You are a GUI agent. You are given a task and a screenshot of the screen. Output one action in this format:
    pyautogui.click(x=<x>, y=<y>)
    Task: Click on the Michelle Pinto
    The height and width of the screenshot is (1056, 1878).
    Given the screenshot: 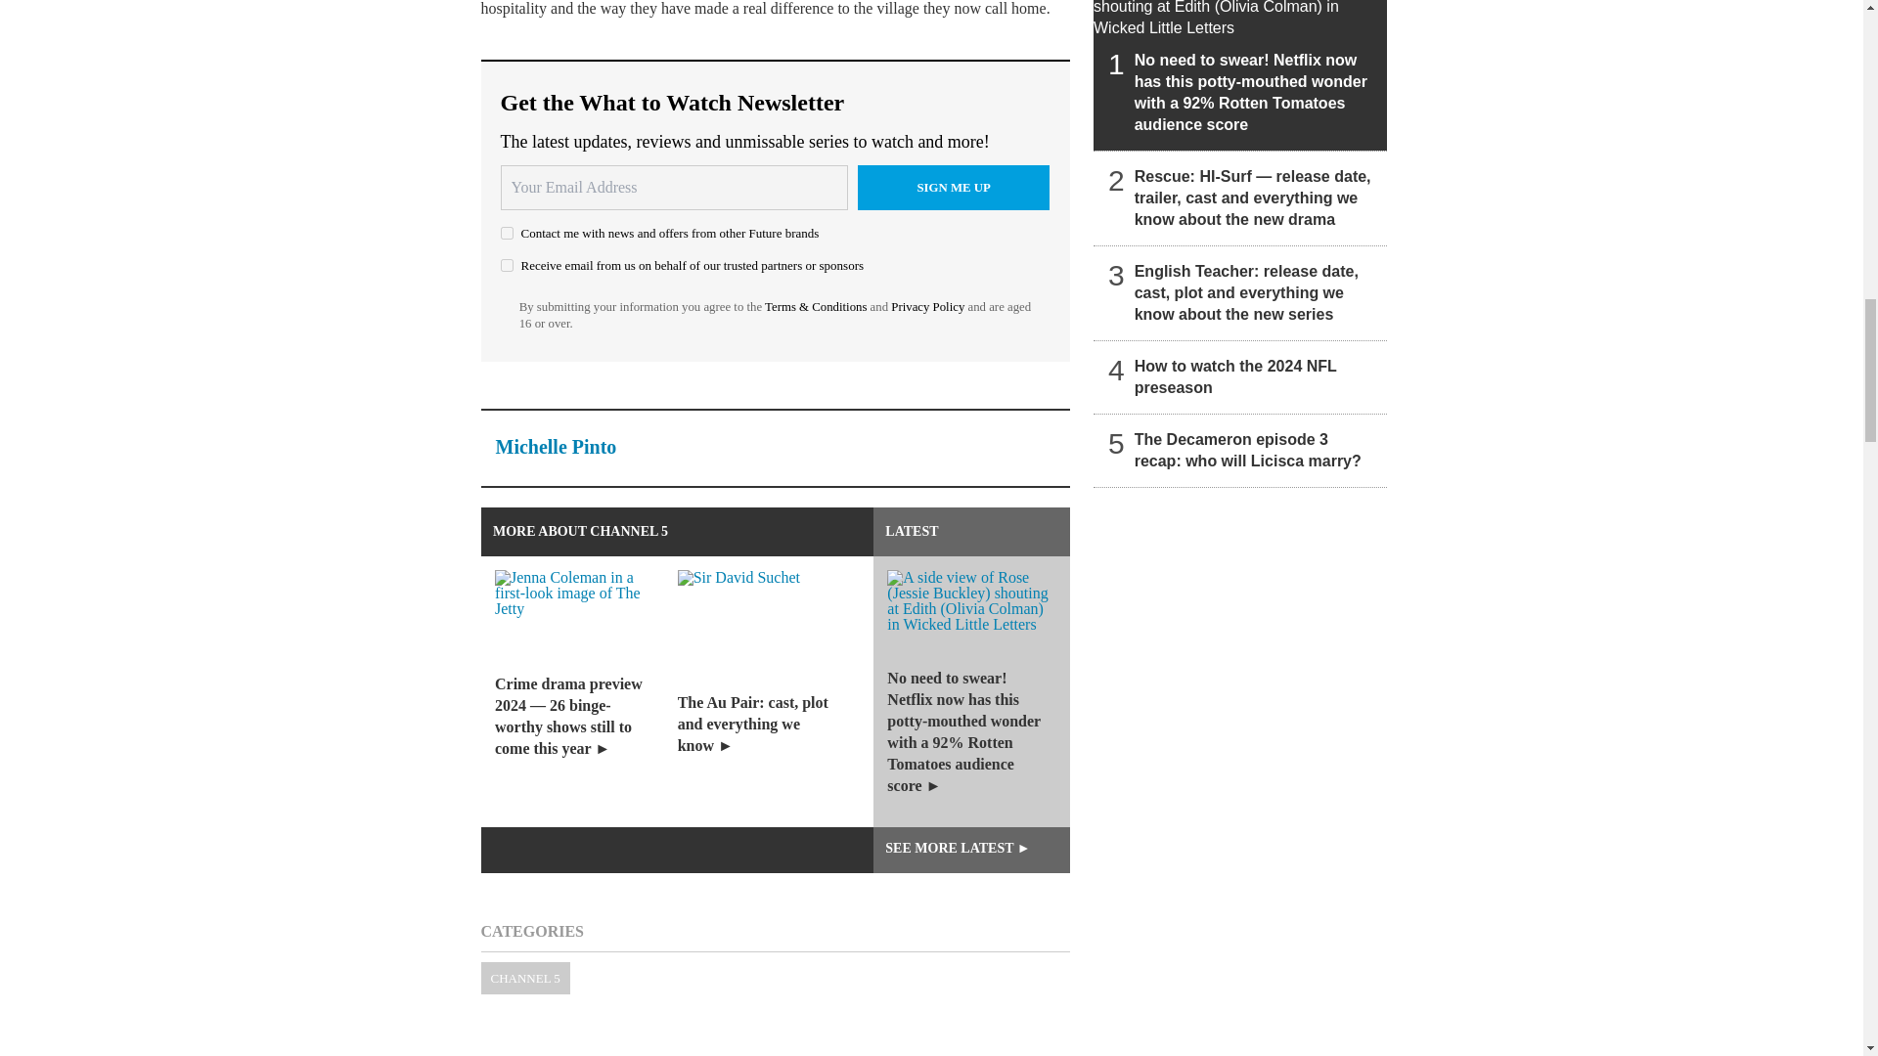 What is the action you would take?
    pyautogui.click(x=556, y=446)
    